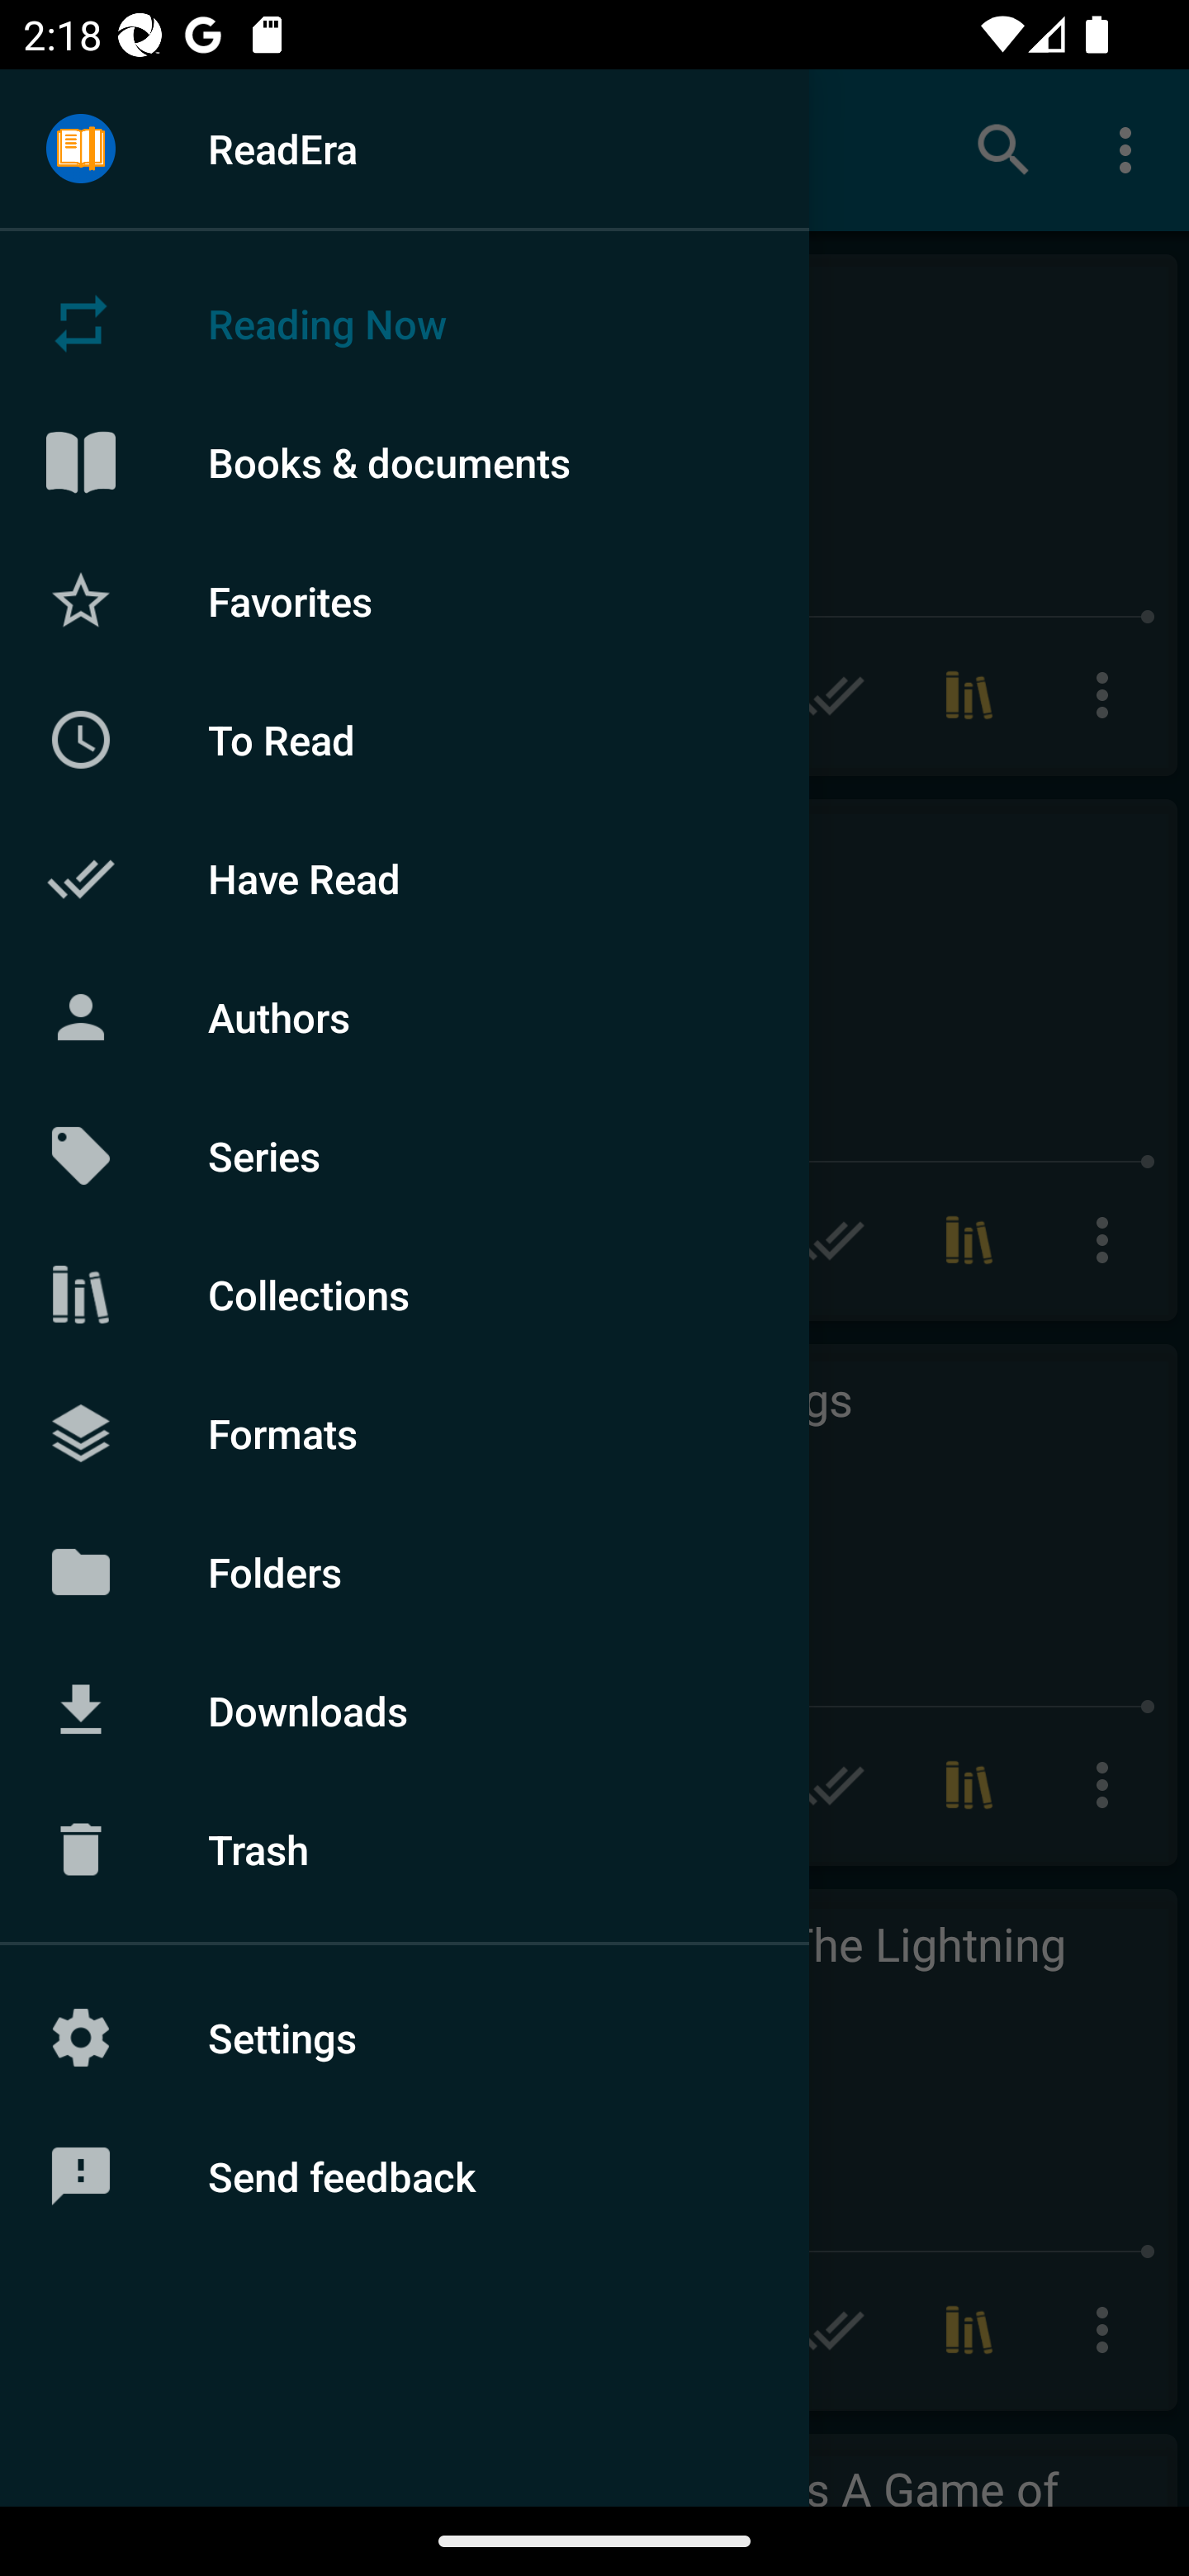  What do you see at coordinates (405, 599) in the screenshot?
I see `Favorites` at bounding box center [405, 599].